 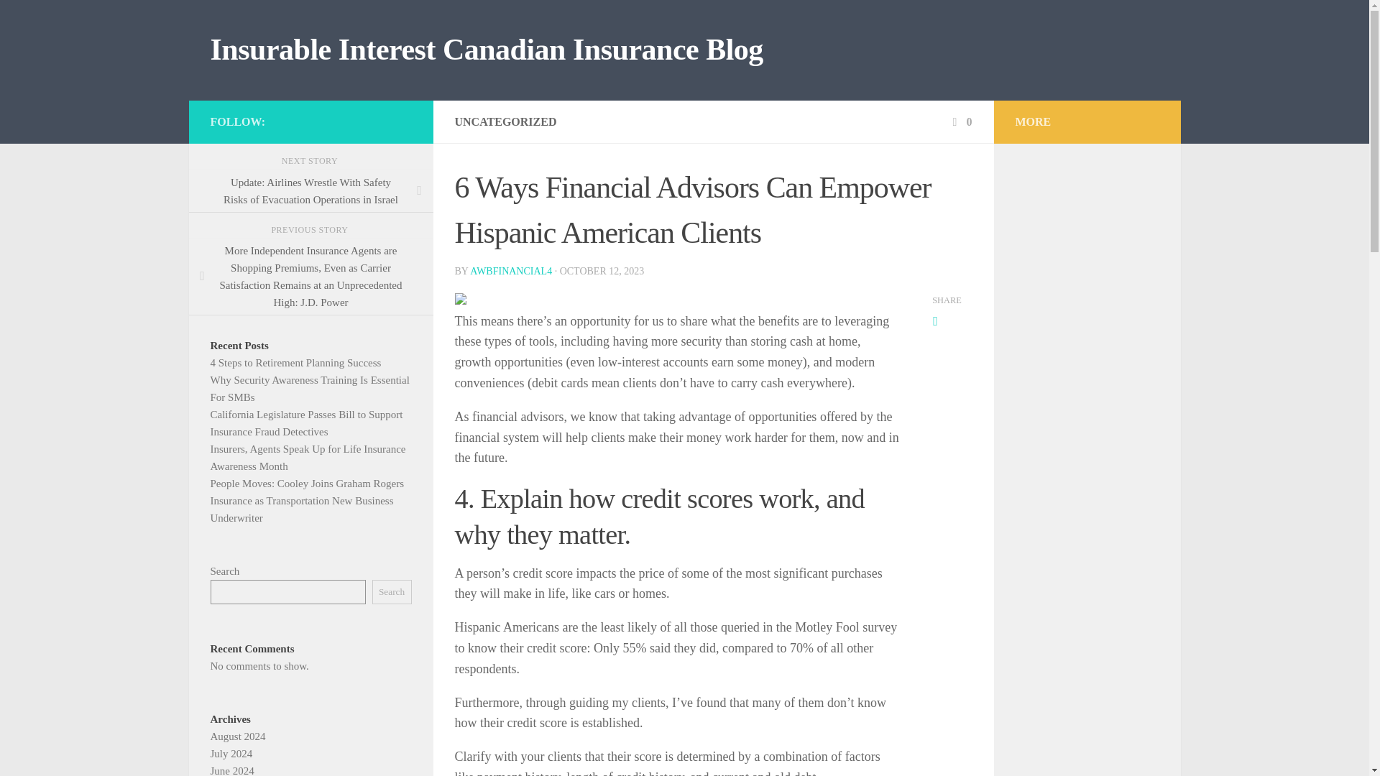 I want to click on Insurers, Agents Speak Up for Life Insurance Awareness Month, so click(x=308, y=457).